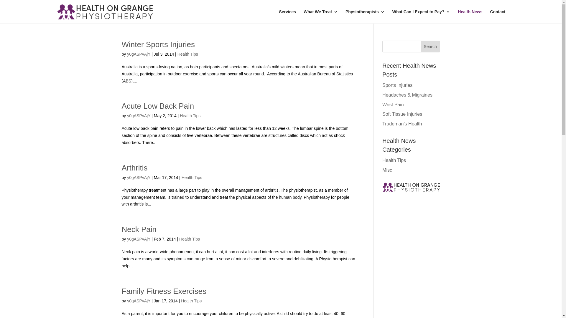 The height and width of the screenshot is (318, 566). What do you see at coordinates (498, 16) in the screenshot?
I see `Contact` at bounding box center [498, 16].